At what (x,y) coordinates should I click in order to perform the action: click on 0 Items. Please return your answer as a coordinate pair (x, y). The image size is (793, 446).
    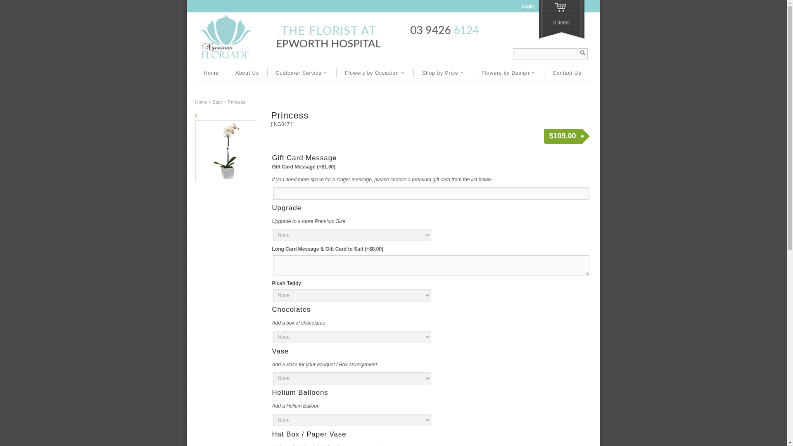
    Looking at the image, I should click on (562, 20).